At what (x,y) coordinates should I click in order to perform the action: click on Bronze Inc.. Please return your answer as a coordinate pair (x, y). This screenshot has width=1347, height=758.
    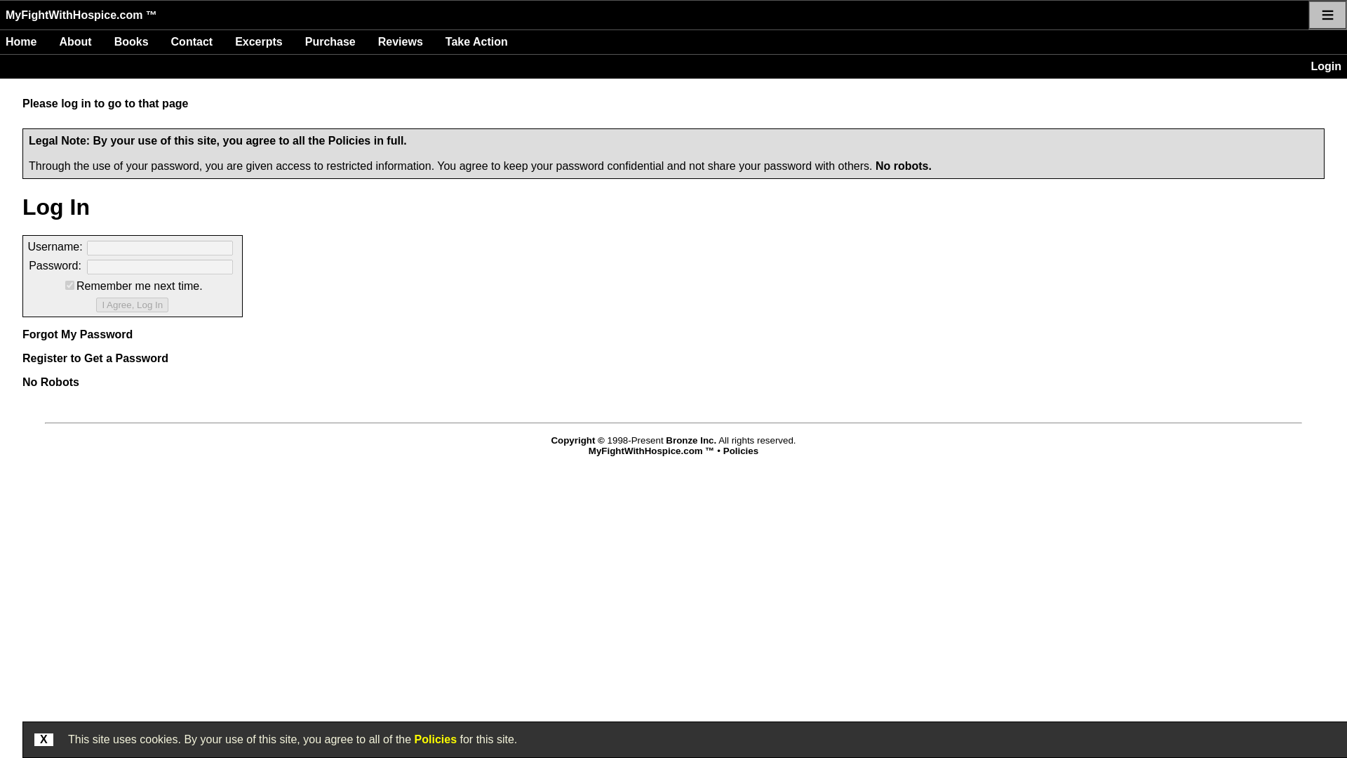
    Looking at the image, I should click on (690, 440).